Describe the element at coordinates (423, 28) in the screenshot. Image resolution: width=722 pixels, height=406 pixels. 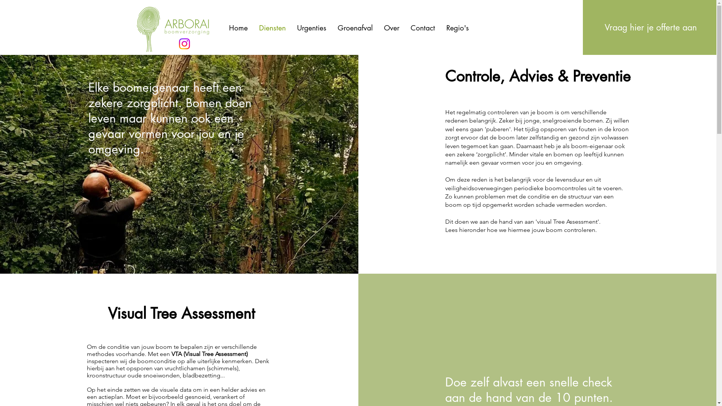
I see `Contact` at that location.